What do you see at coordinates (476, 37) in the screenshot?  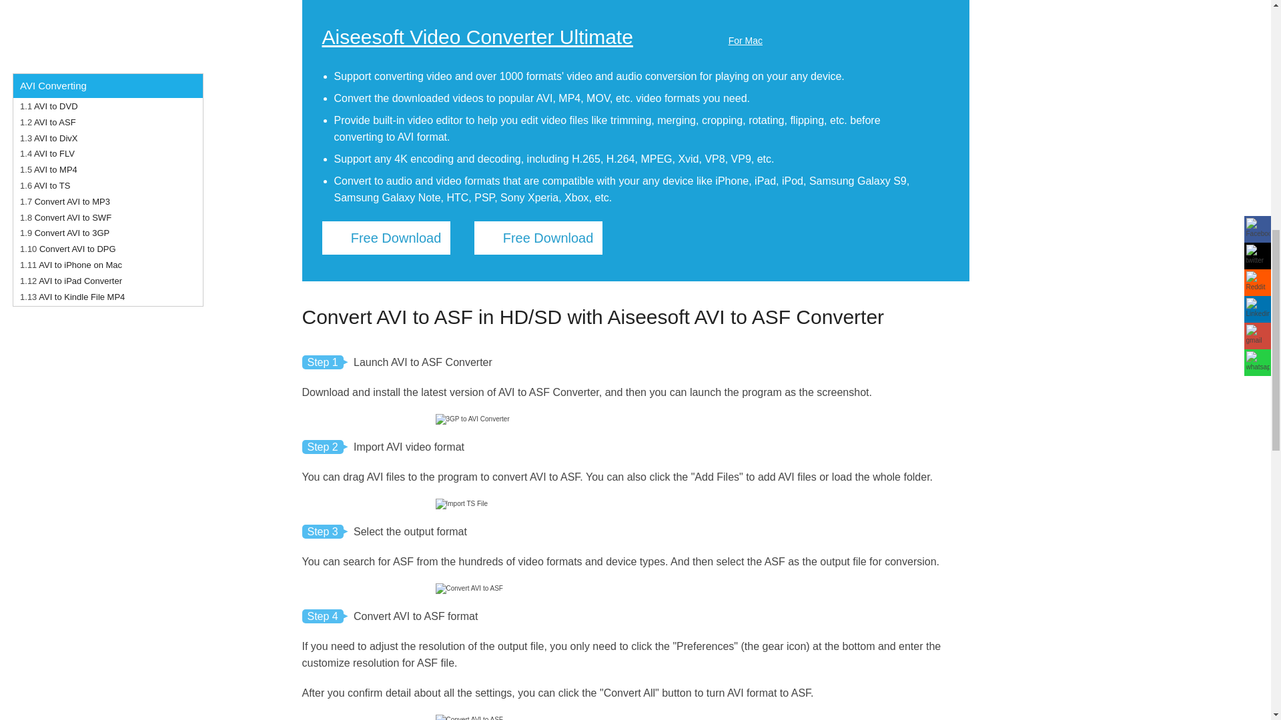 I see `Aiseesoft Video Converter Ultimate` at bounding box center [476, 37].